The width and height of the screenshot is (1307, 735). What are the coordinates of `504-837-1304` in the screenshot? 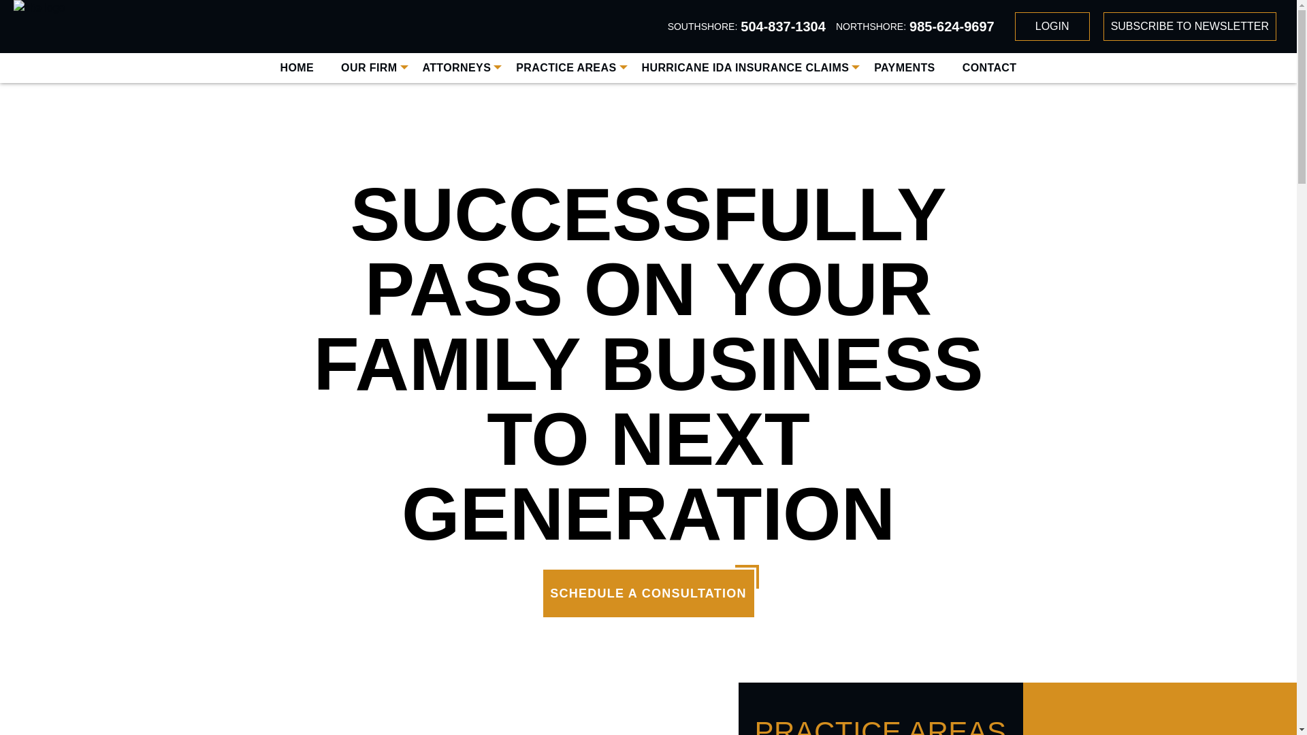 It's located at (783, 26).